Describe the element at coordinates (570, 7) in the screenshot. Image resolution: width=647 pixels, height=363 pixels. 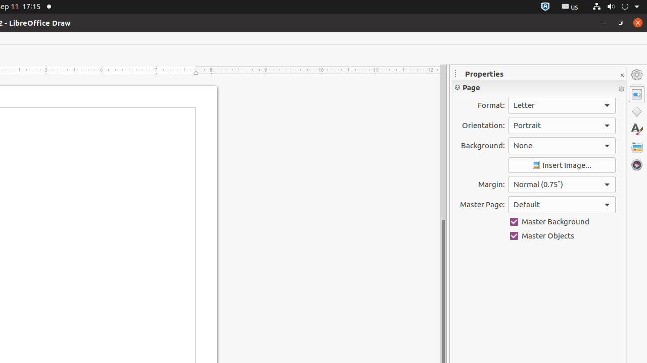
I see `:1.21/StatusNotifierItem` at that location.